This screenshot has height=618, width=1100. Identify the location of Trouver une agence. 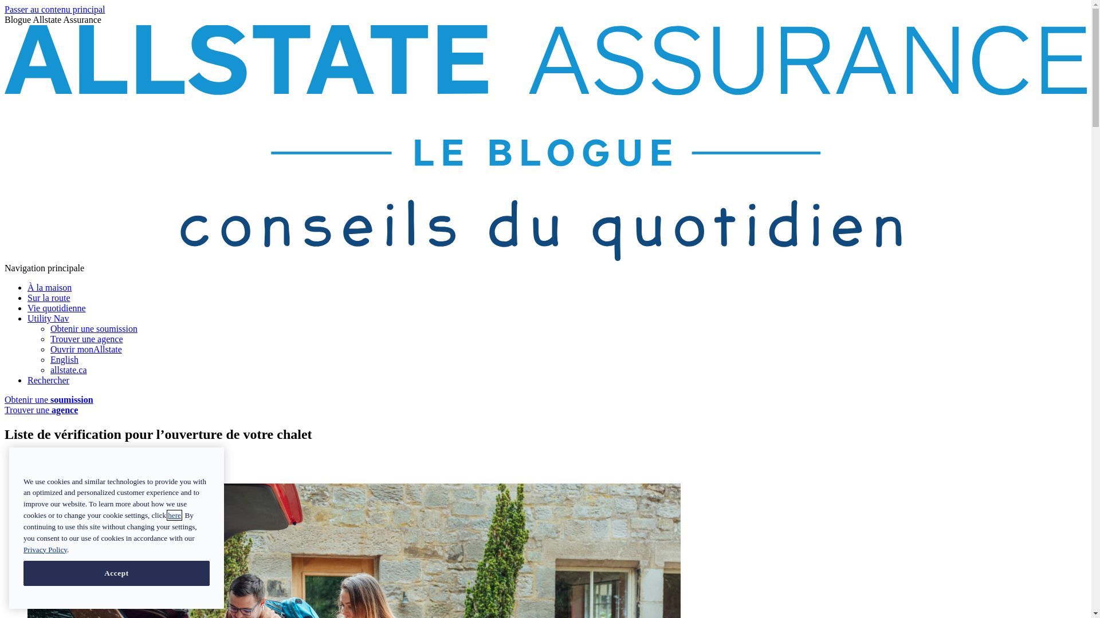
(87, 339).